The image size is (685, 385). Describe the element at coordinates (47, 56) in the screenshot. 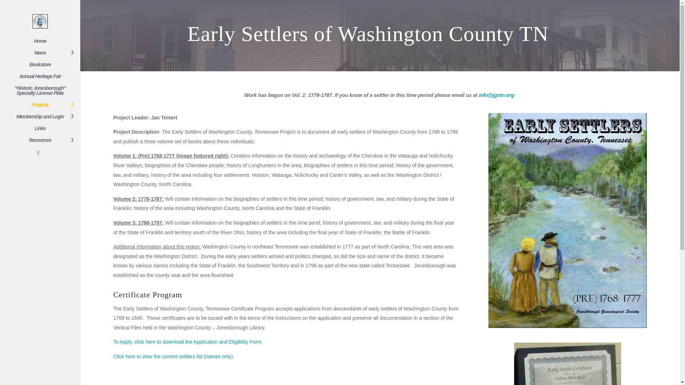

I see `News` at that location.